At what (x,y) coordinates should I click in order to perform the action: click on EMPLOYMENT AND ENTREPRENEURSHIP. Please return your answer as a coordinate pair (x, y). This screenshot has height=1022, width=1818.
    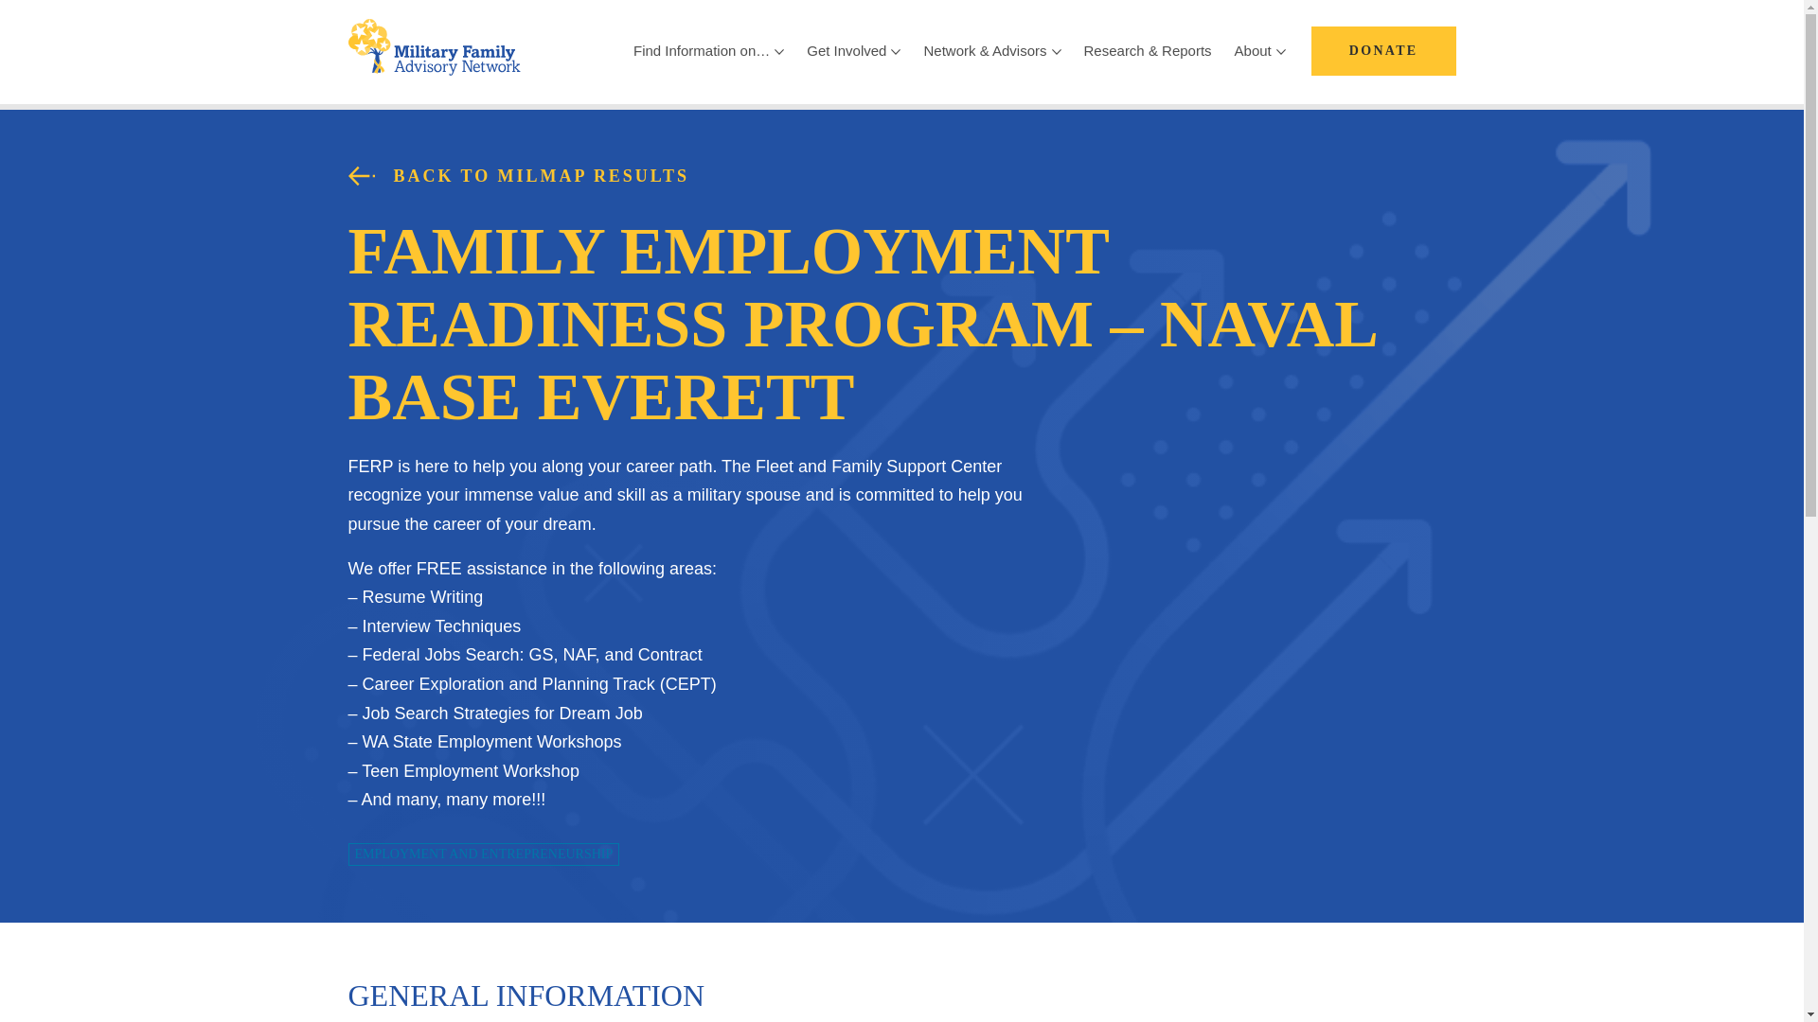
    Looking at the image, I should click on (484, 854).